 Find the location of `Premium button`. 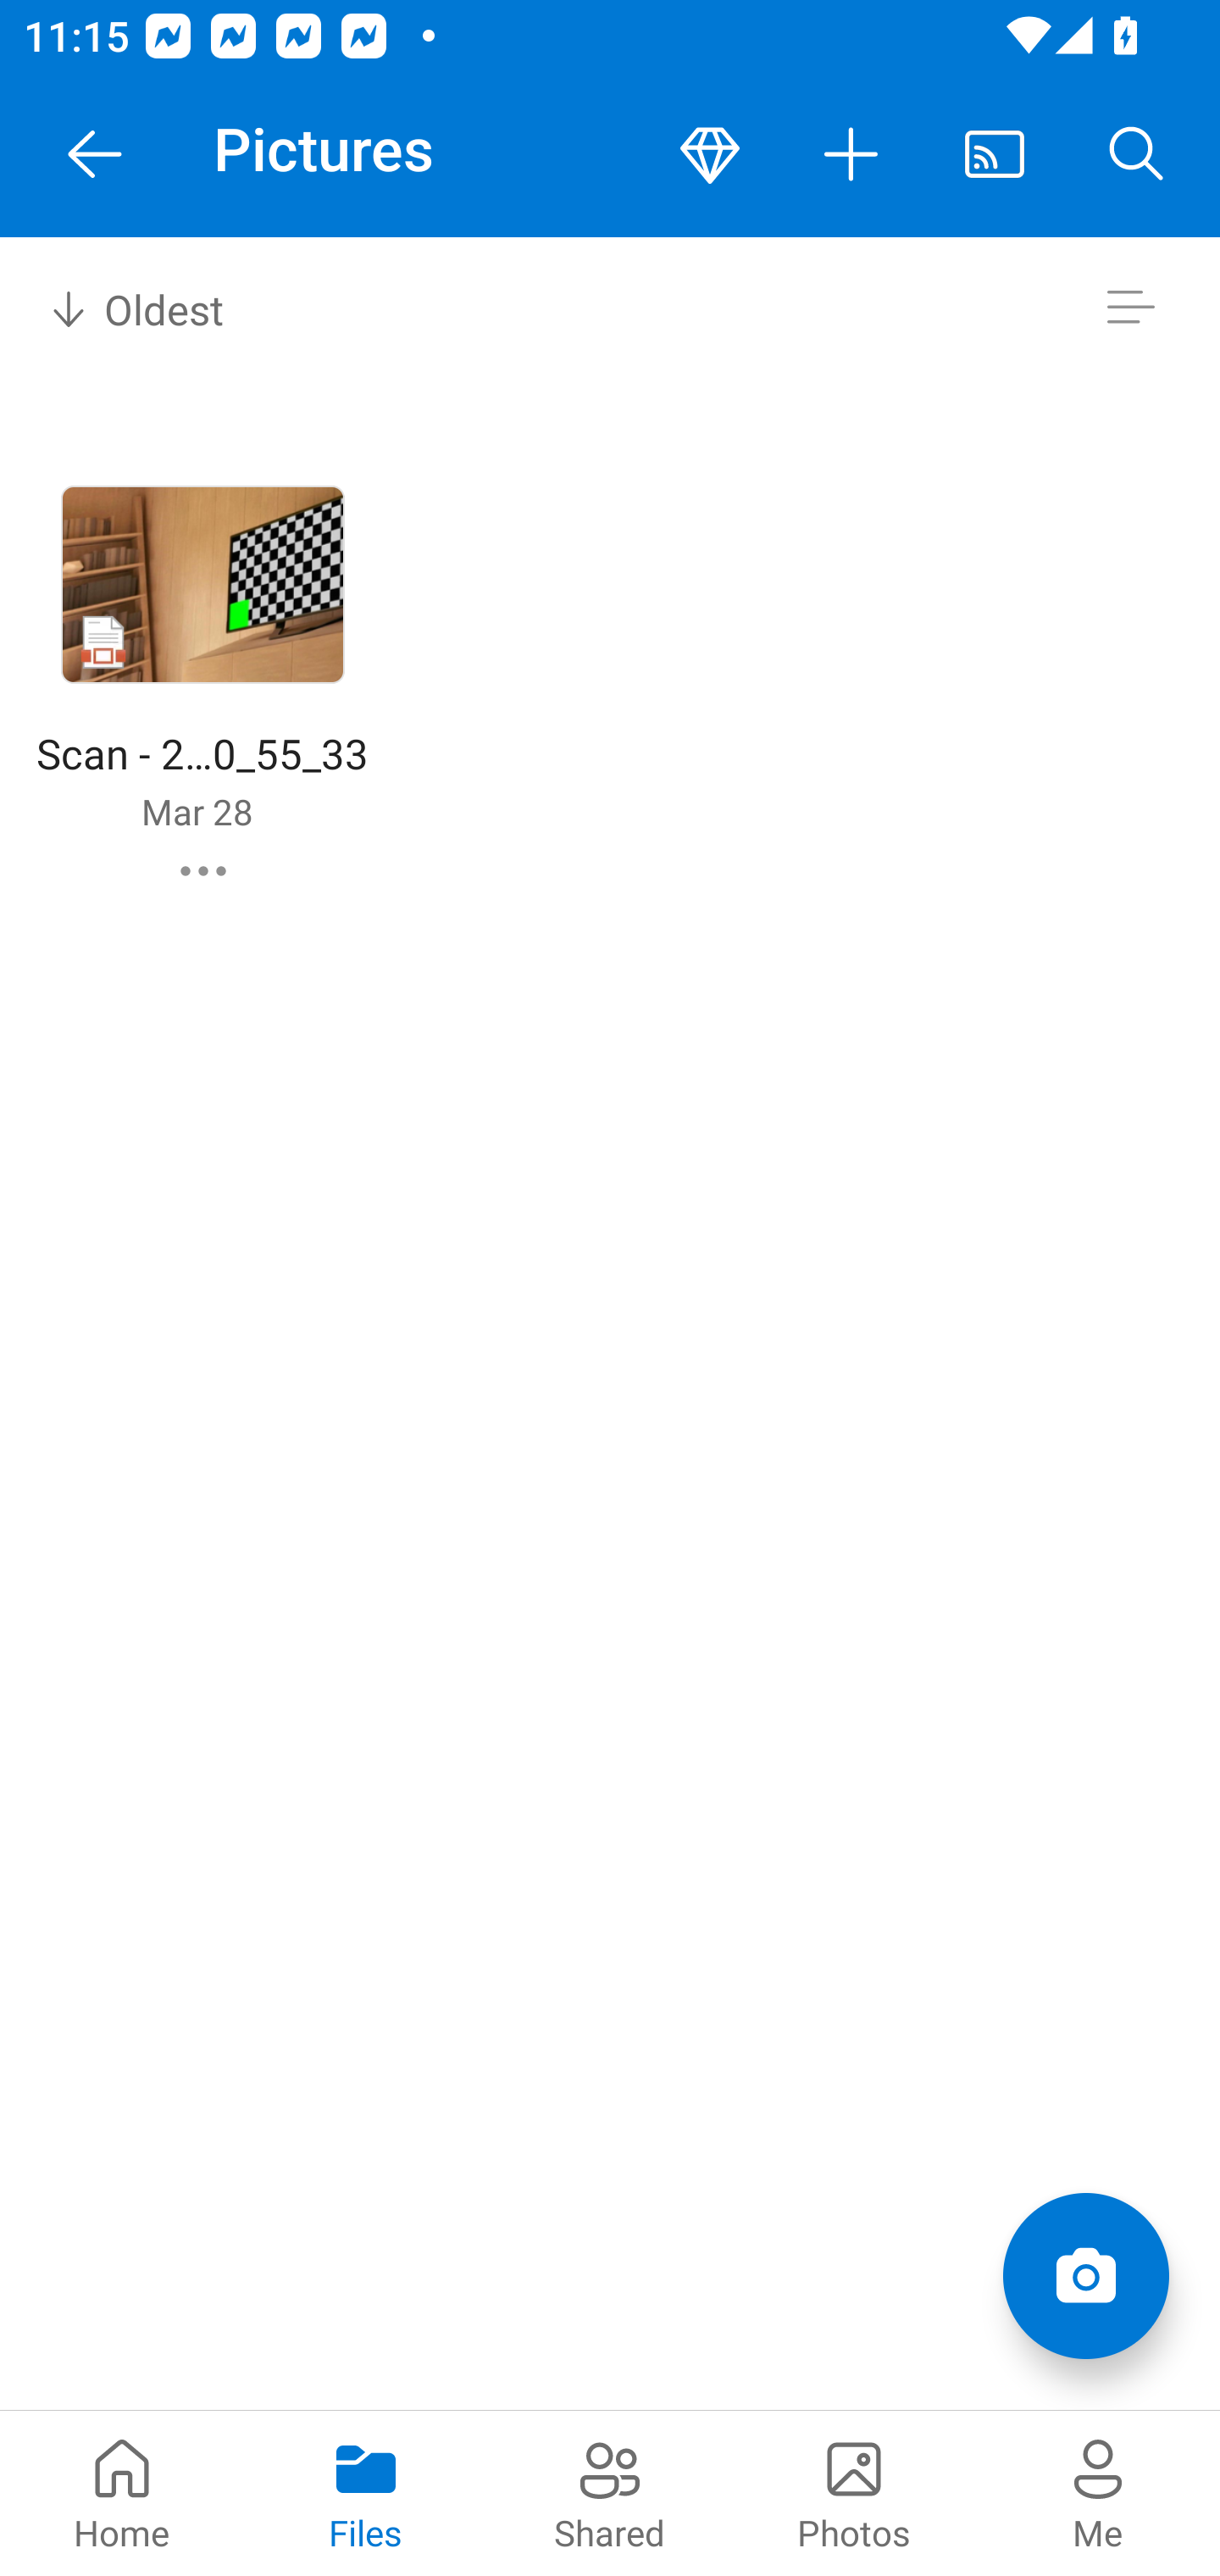

Premium button is located at coordinates (710, 154).